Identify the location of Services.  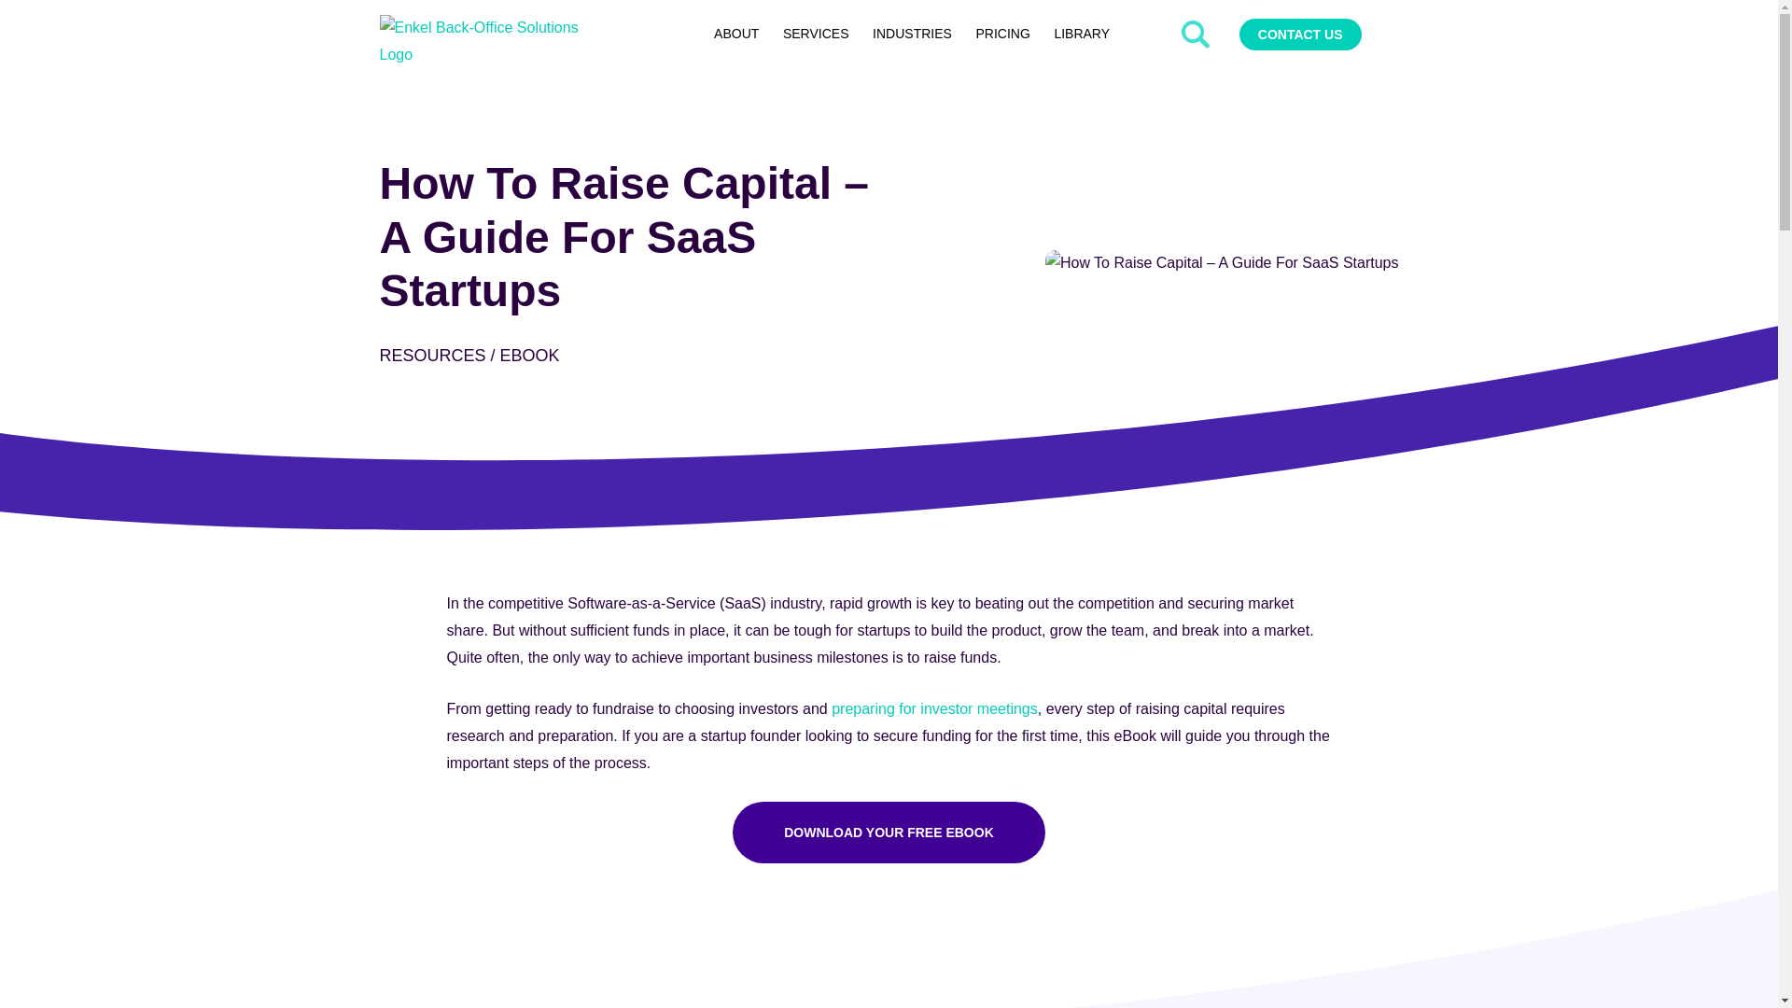
(815, 34).